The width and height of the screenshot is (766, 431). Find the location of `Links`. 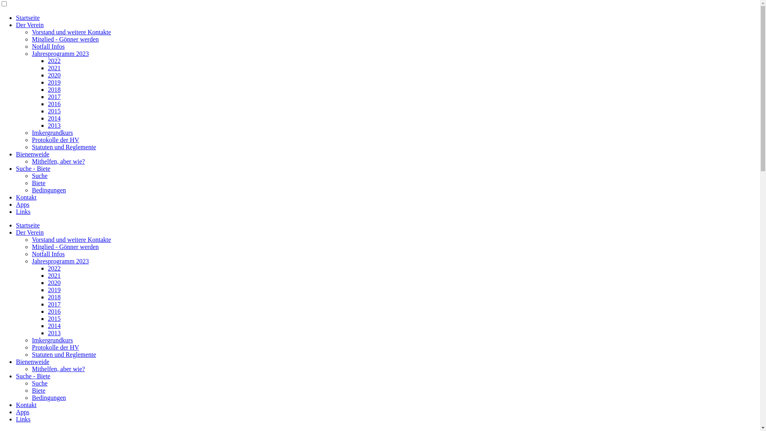

Links is located at coordinates (23, 419).